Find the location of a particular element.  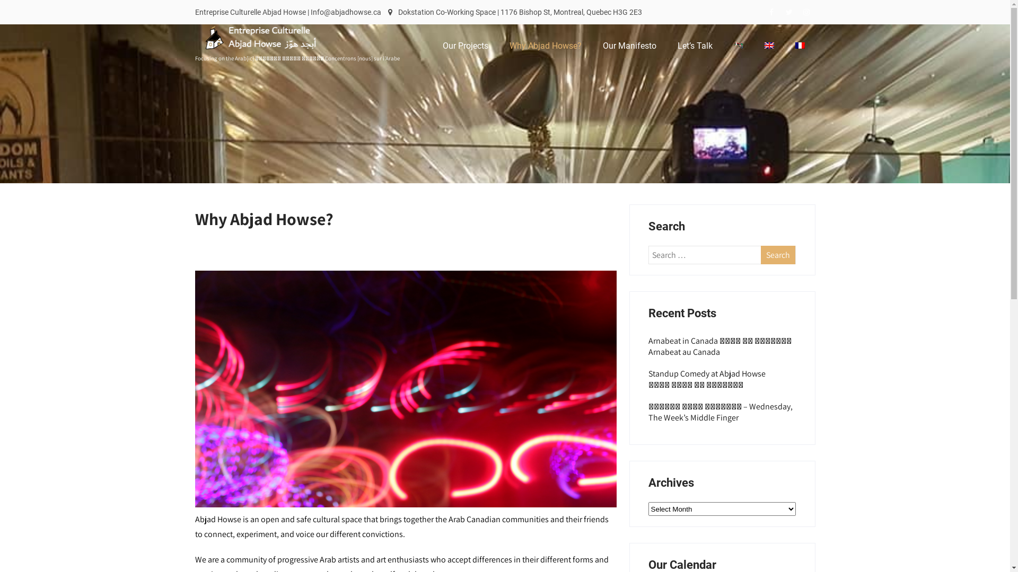

Search is located at coordinates (778, 255).